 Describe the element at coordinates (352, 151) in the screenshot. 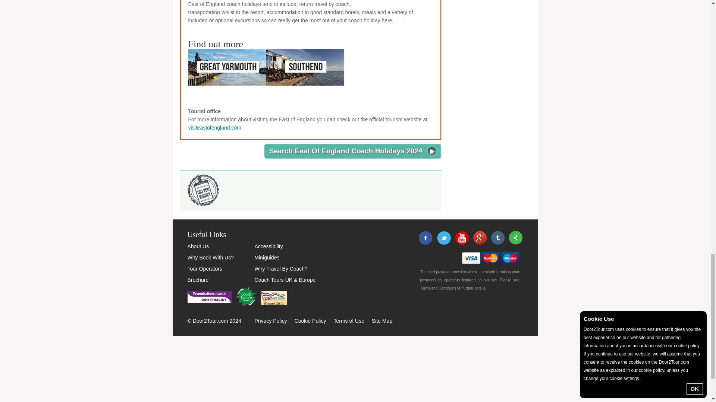

I see `Search East of England Coach Holidays 2024` at that location.